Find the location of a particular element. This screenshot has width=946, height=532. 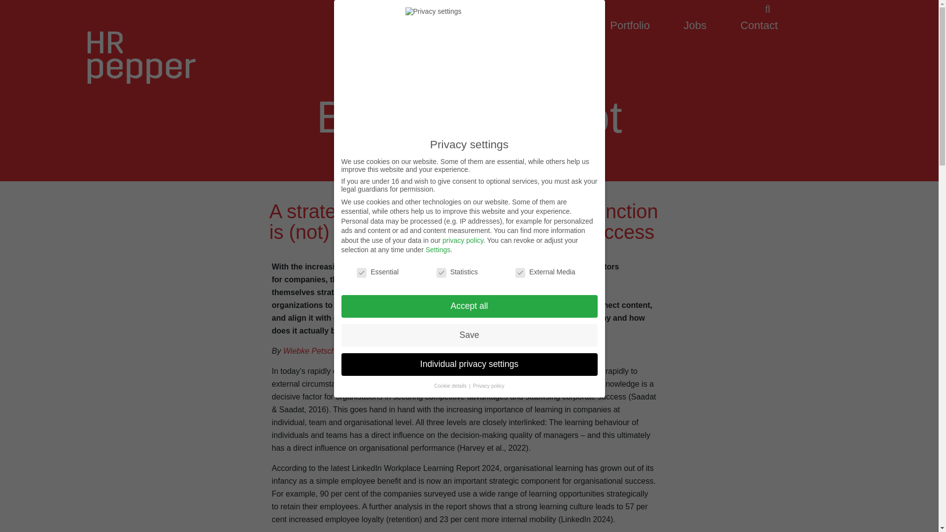

People is located at coordinates (476, 25).